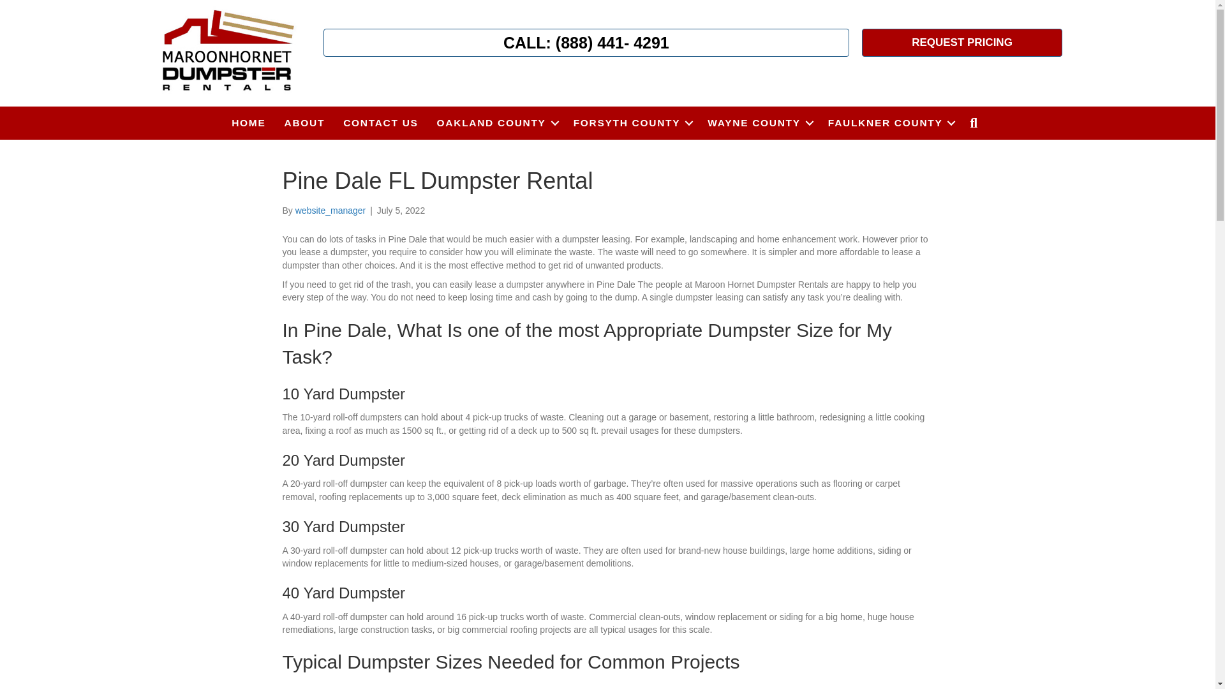 The image size is (1225, 689). I want to click on WAYNE COUNTY, so click(758, 123).